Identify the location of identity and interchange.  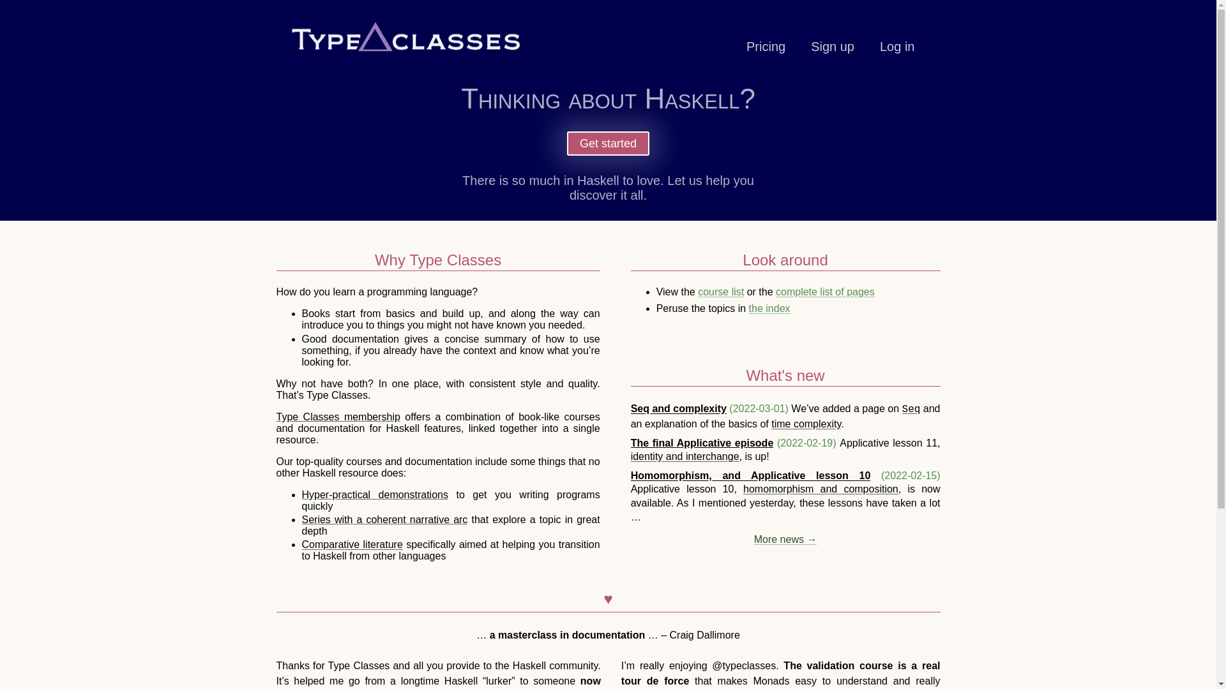
(685, 456).